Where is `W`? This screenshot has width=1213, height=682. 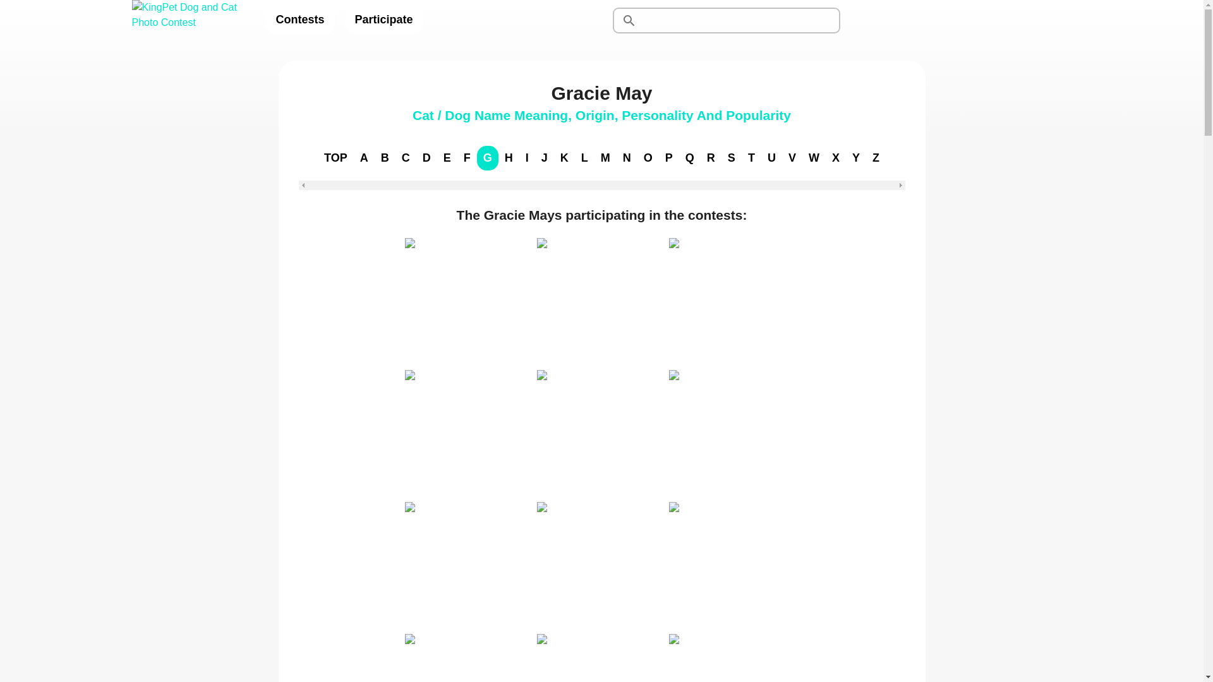 W is located at coordinates (814, 158).